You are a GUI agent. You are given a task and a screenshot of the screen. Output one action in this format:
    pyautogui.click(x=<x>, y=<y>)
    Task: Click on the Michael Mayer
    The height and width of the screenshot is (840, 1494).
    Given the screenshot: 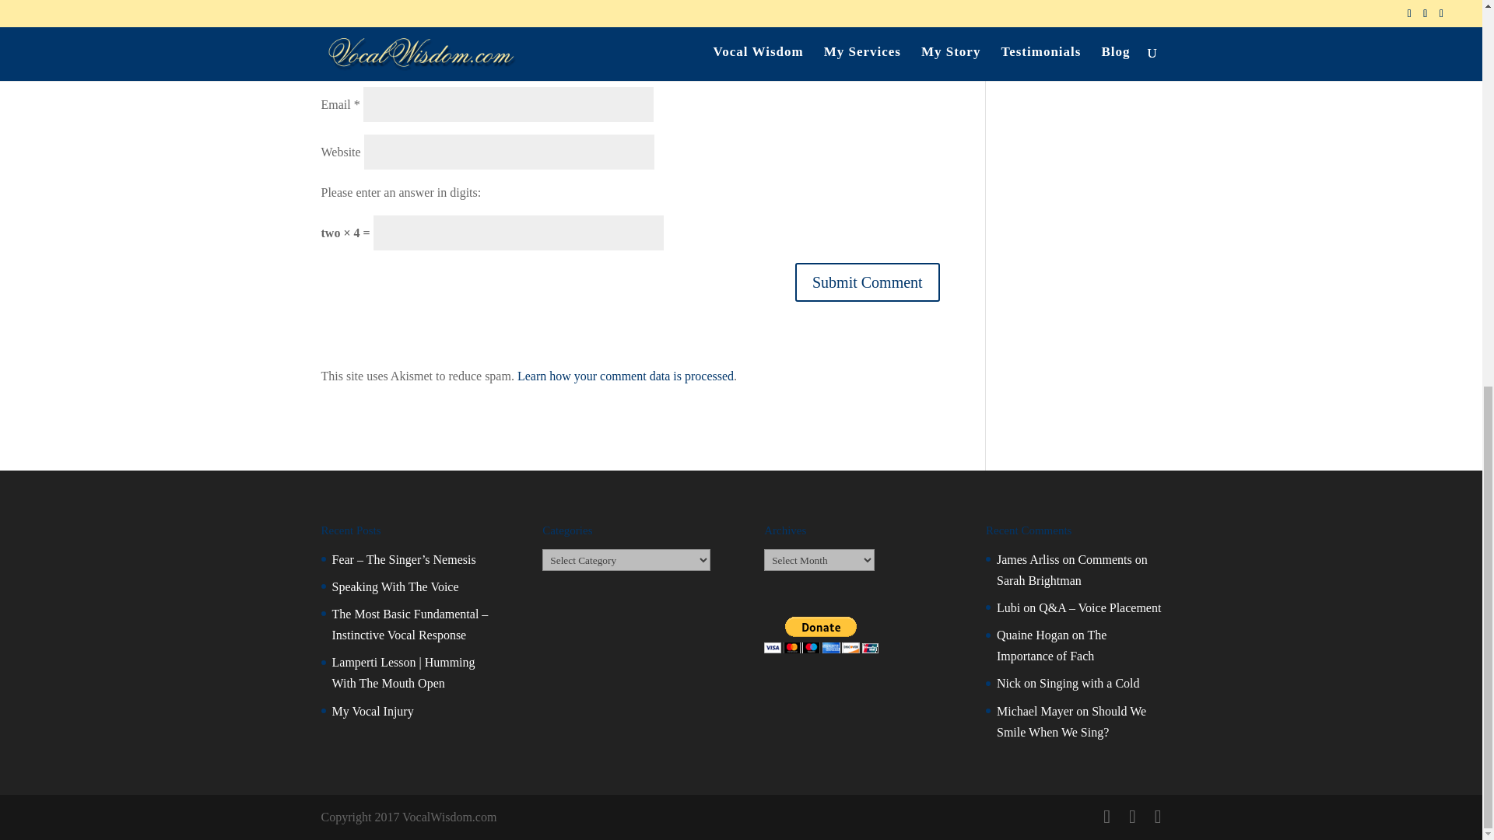 What is the action you would take?
    pyautogui.click(x=1034, y=711)
    